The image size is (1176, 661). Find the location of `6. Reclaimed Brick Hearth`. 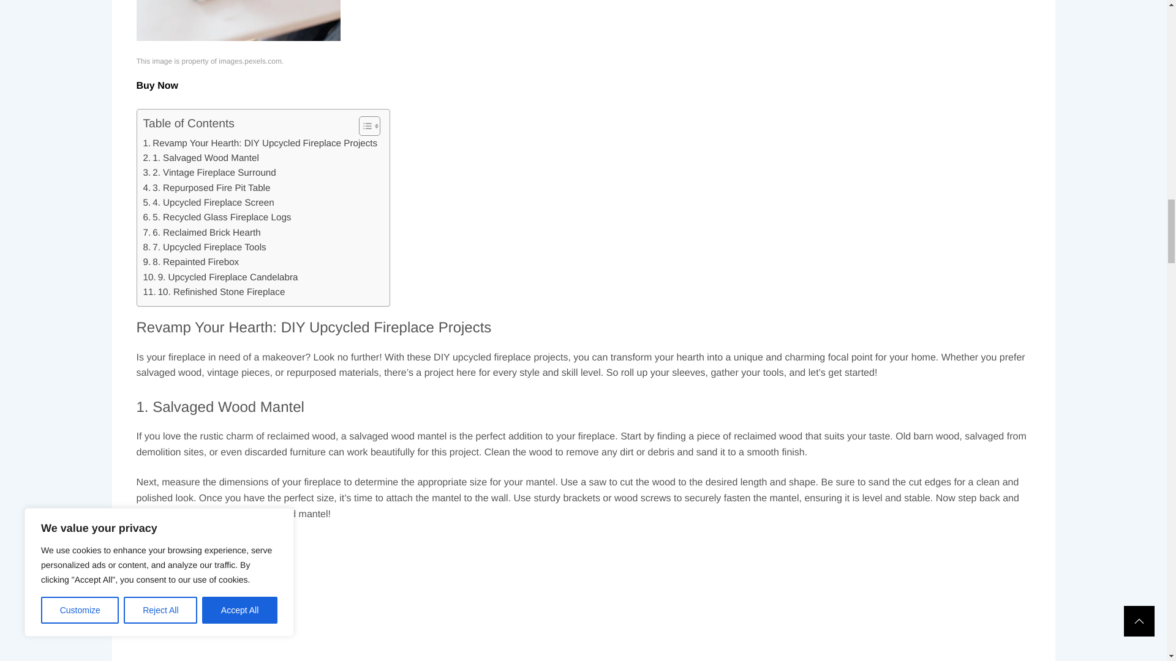

6. Reclaimed Brick Hearth is located at coordinates (202, 203).